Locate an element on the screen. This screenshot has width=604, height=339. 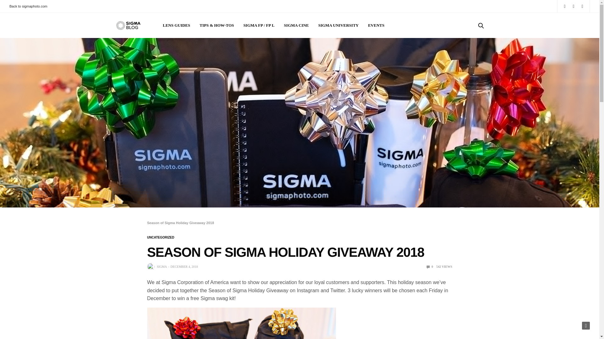
Uncategorized is located at coordinates (161, 237).